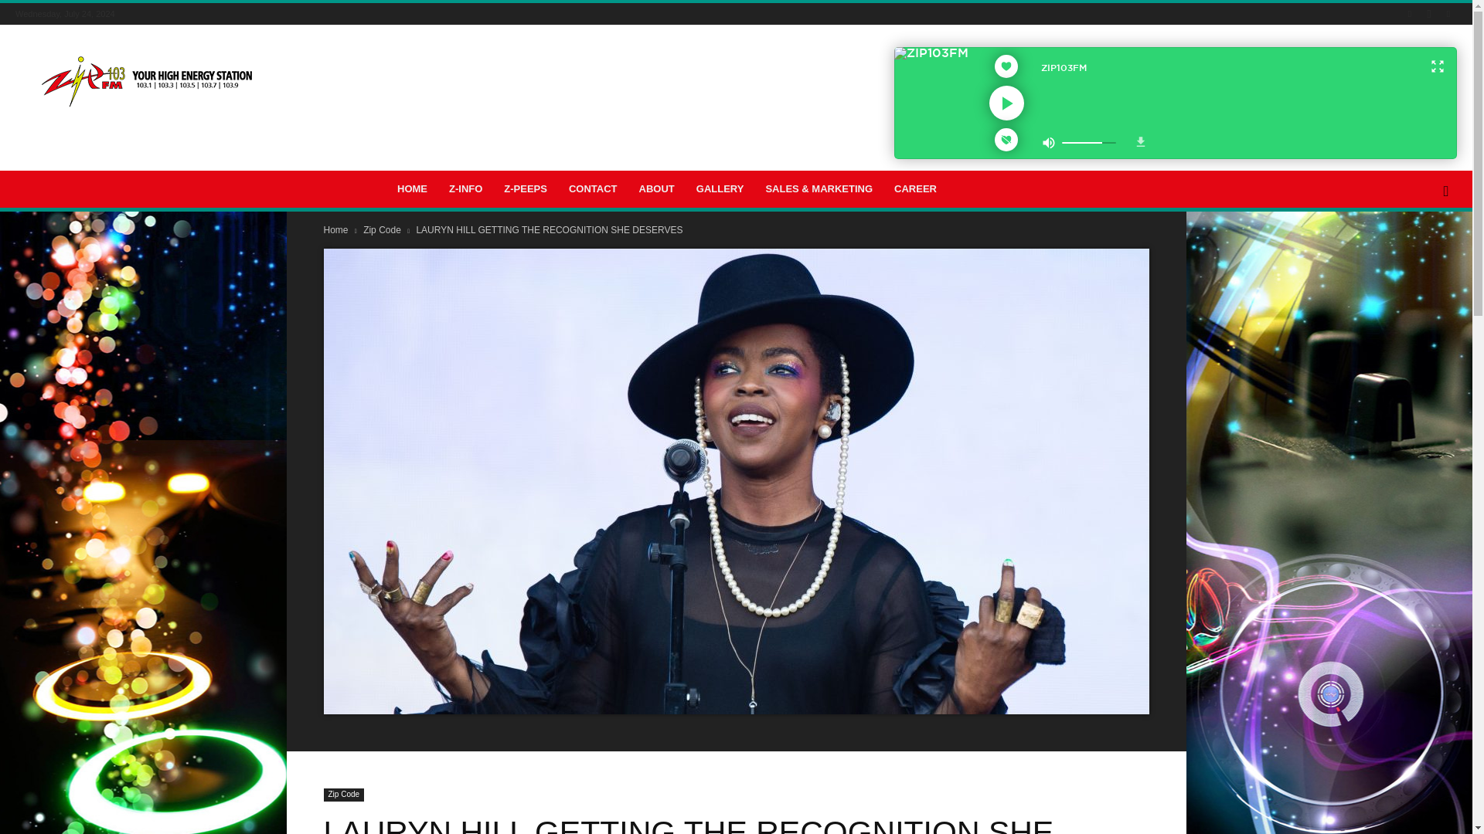 Image resolution: width=1484 pixels, height=834 pixels. I want to click on GALLERY, so click(720, 188).